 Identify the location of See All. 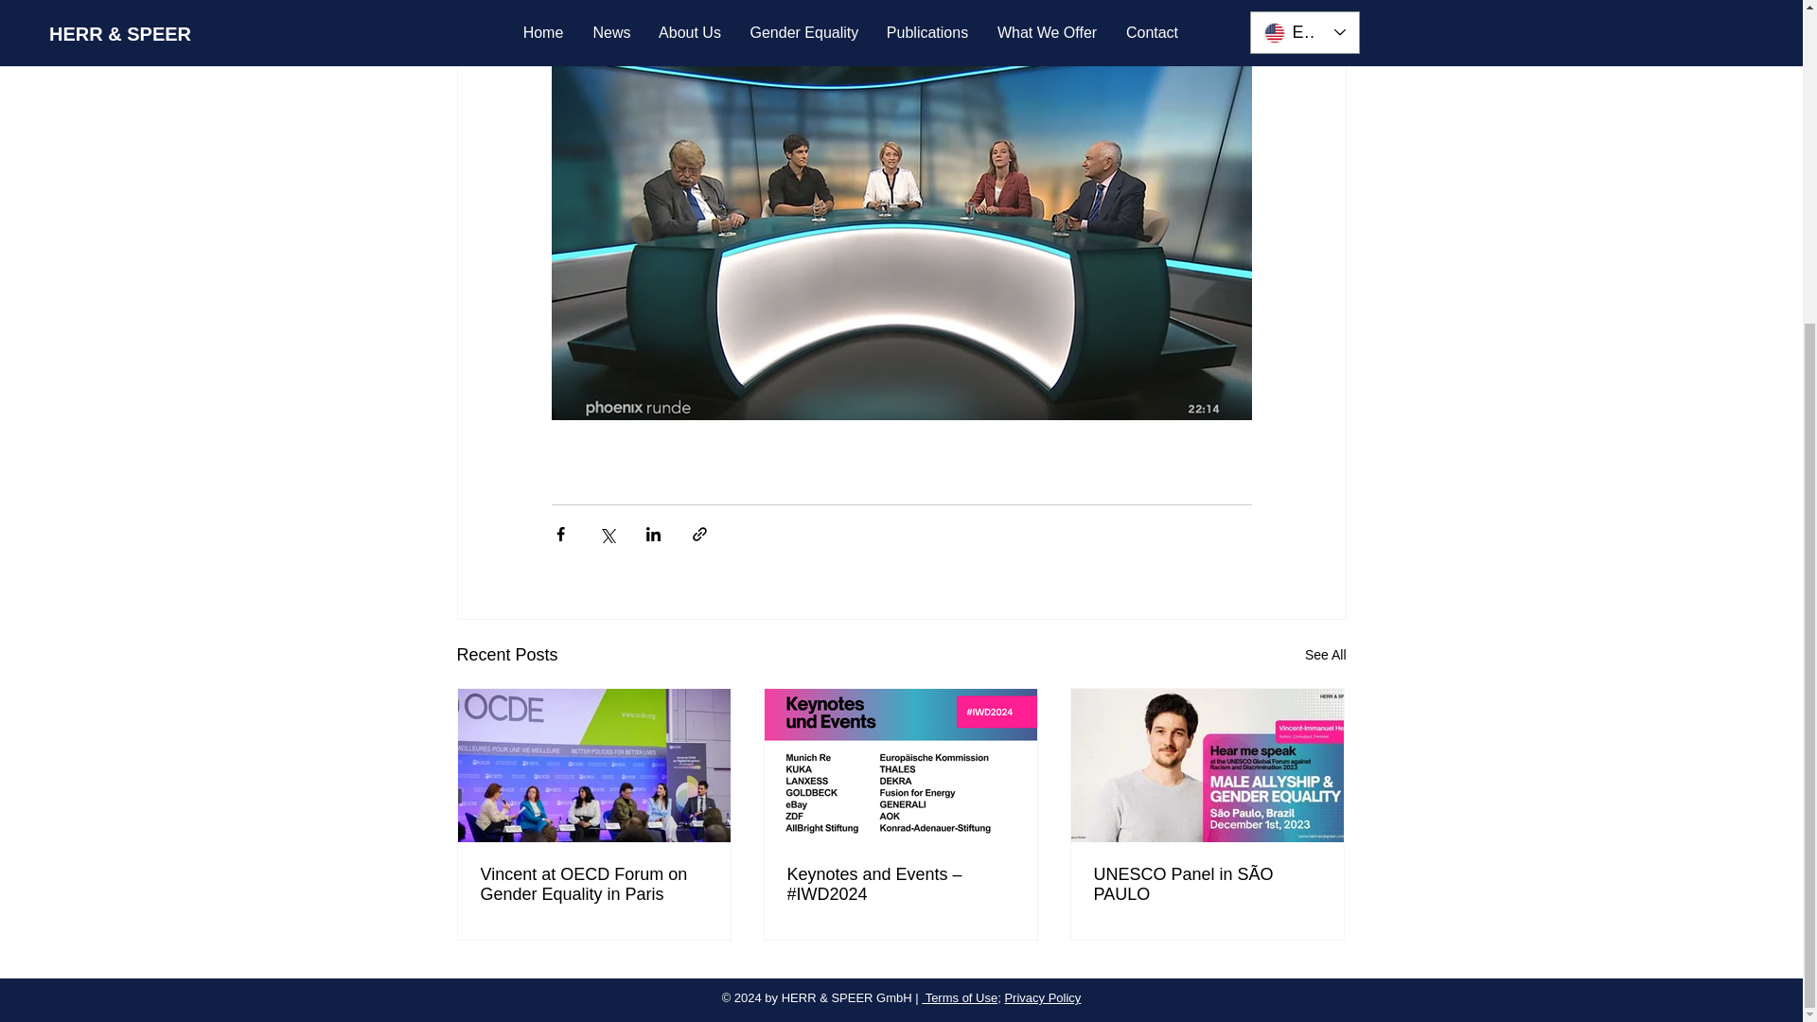
(1325, 655).